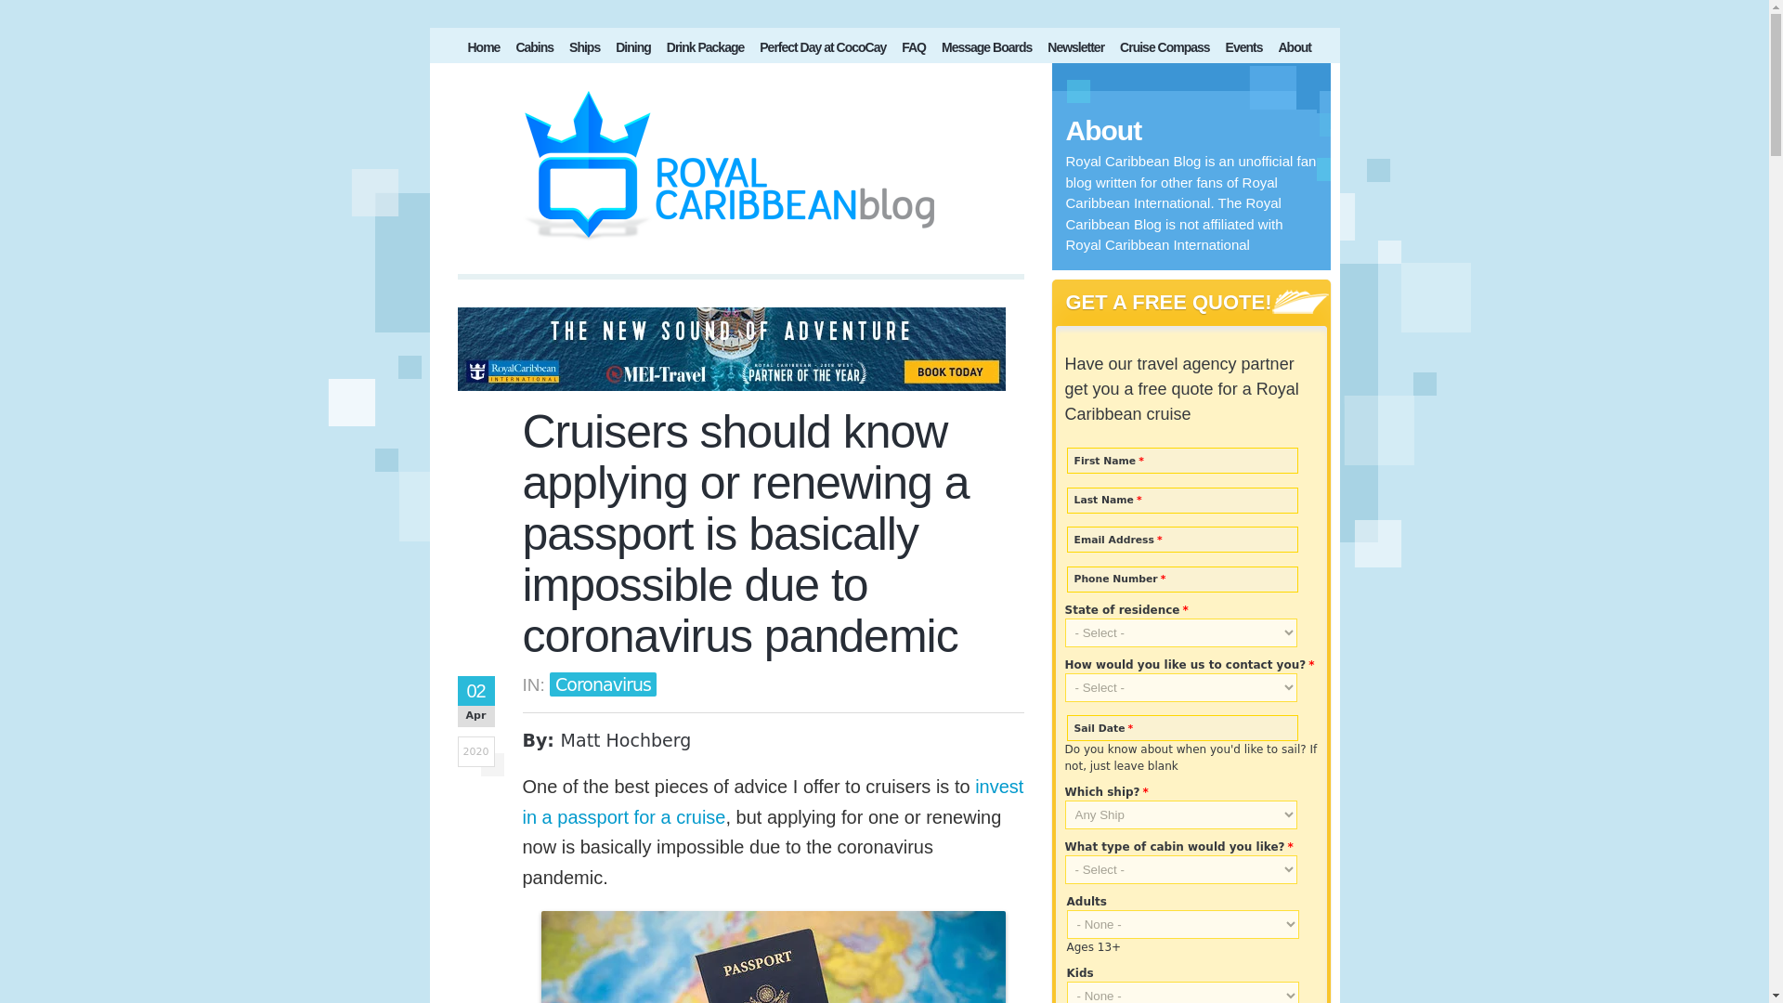  What do you see at coordinates (1075, 50) in the screenshot?
I see `Newsletter` at bounding box center [1075, 50].